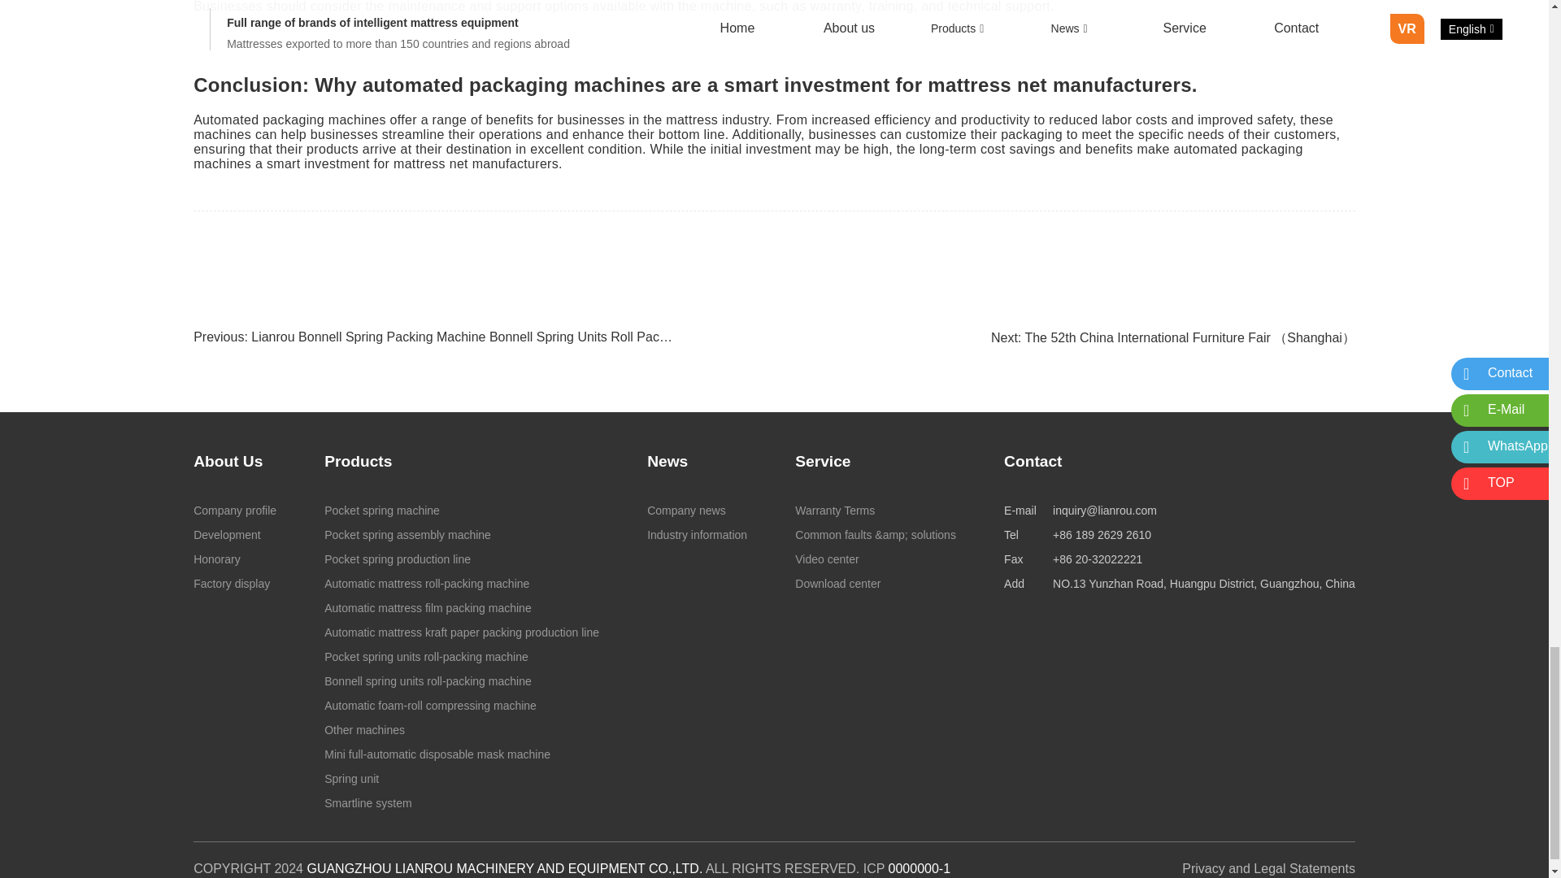 The image size is (1561, 878). What do you see at coordinates (462, 559) in the screenshot?
I see `Pocket spring production line` at bounding box center [462, 559].